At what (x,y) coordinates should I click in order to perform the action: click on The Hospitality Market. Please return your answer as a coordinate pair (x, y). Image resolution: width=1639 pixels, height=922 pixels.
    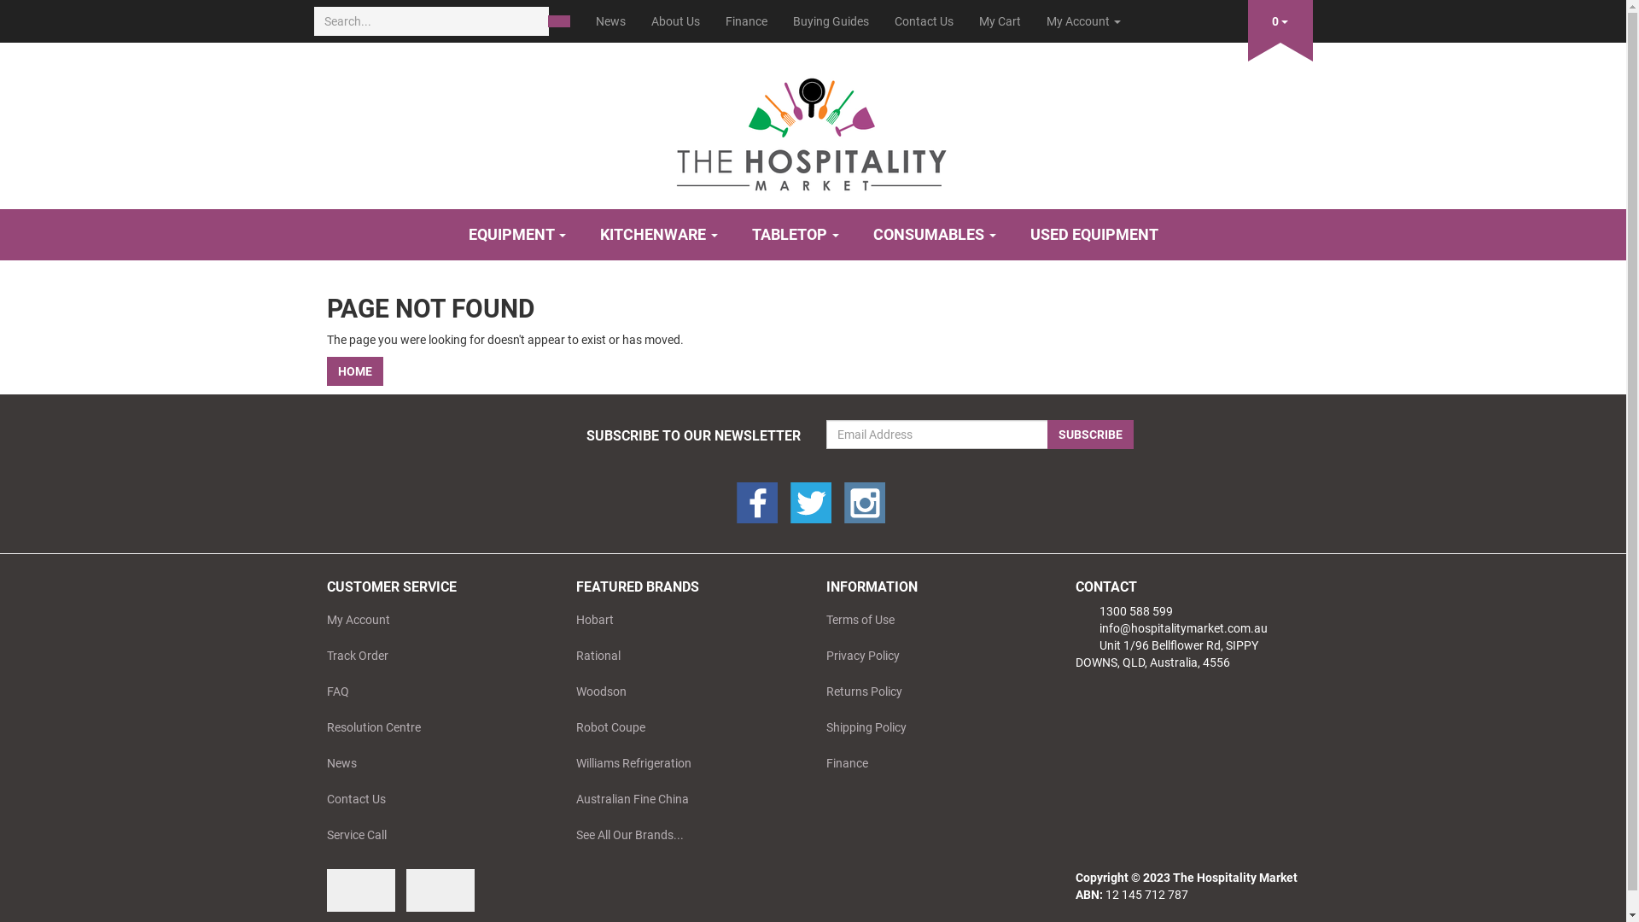
    Looking at the image, I should click on (814, 129).